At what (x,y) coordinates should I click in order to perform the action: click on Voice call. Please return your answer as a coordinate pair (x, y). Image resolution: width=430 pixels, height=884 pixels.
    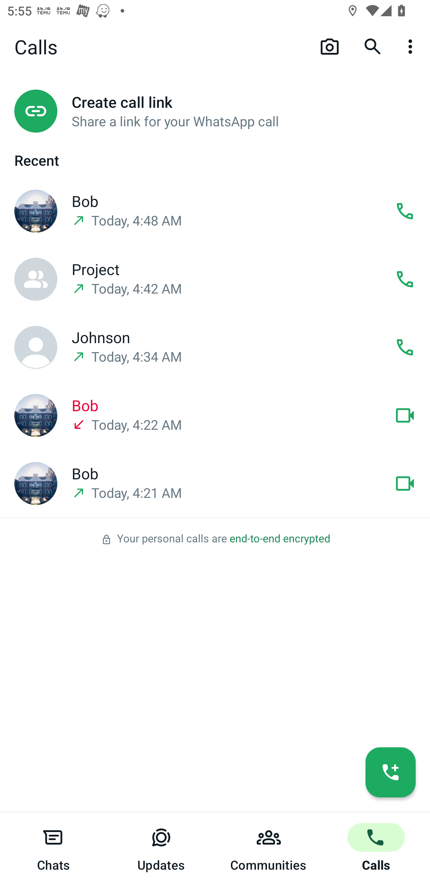
    Looking at the image, I should click on (405, 347).